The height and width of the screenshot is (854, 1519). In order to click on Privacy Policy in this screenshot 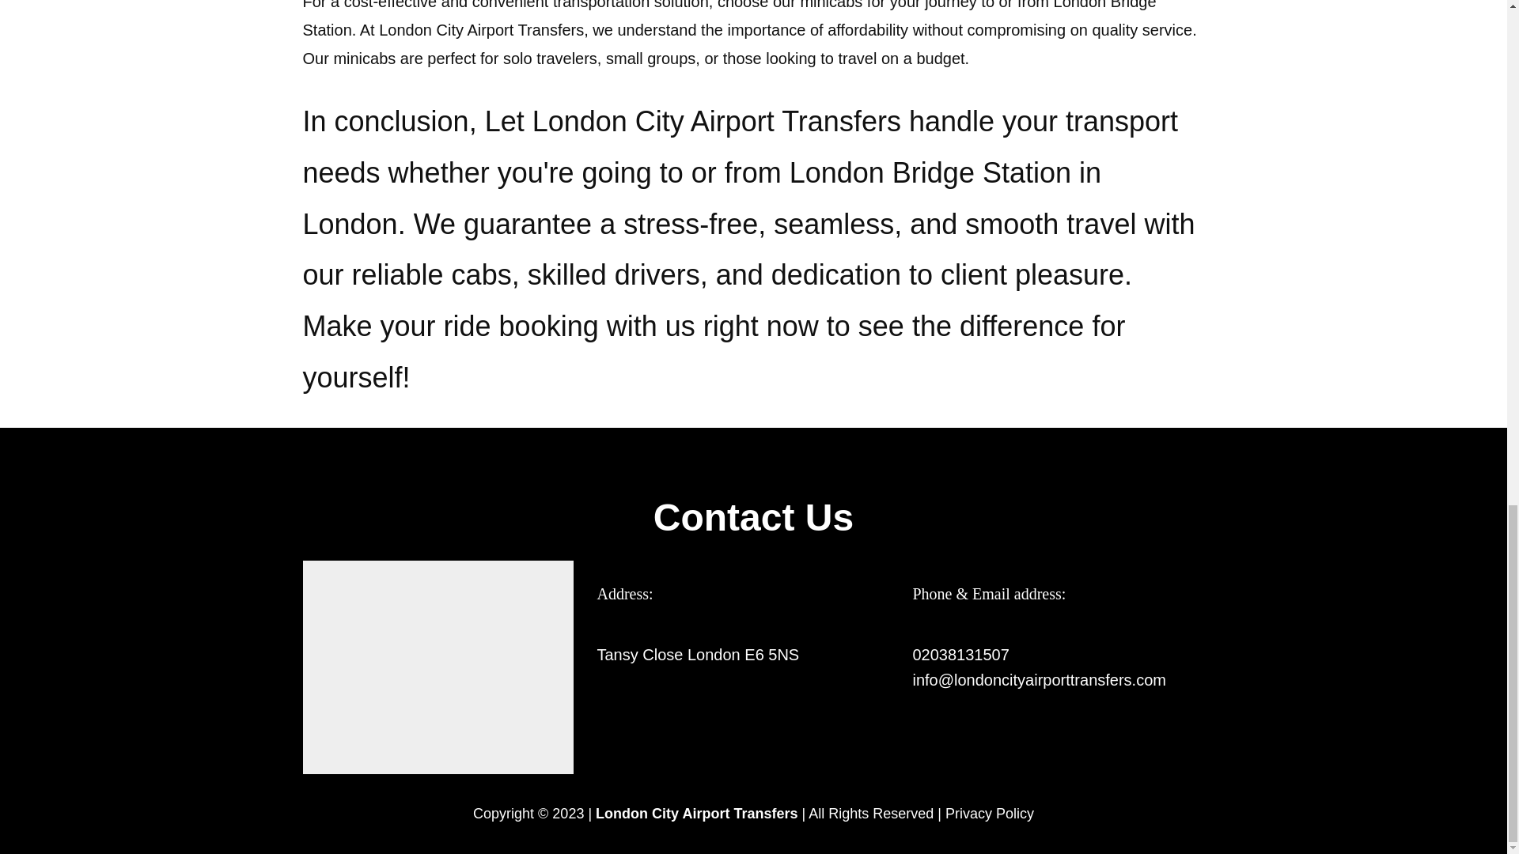, I will do `click(989, 813)`.